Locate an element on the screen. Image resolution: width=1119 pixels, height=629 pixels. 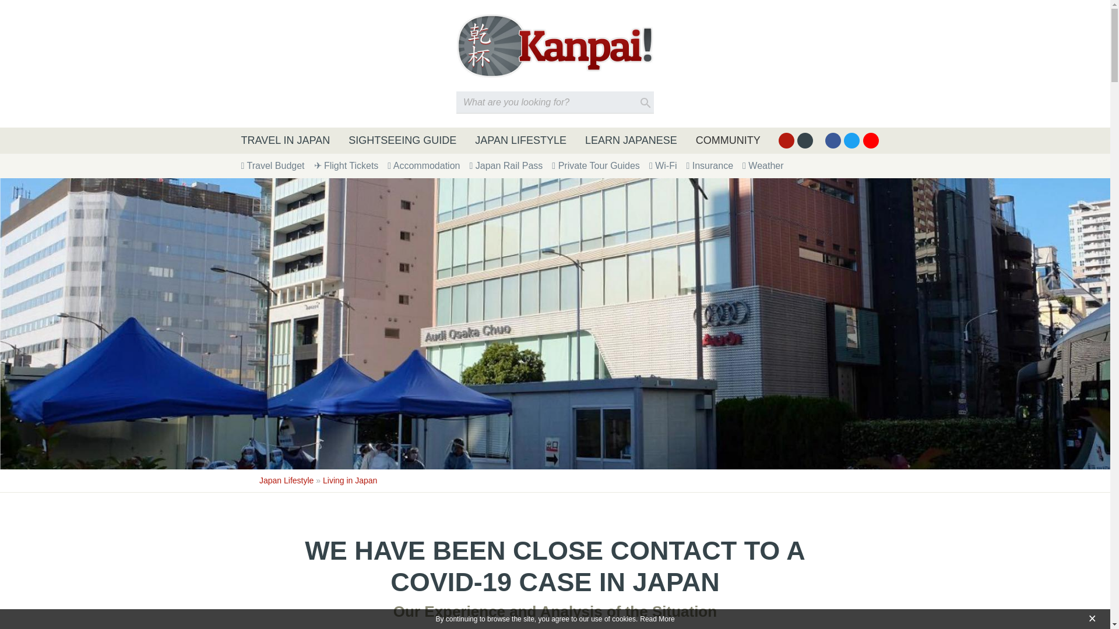
Japan Rail Pass: where to buy for cheap? is located at coordinates (506, 165).